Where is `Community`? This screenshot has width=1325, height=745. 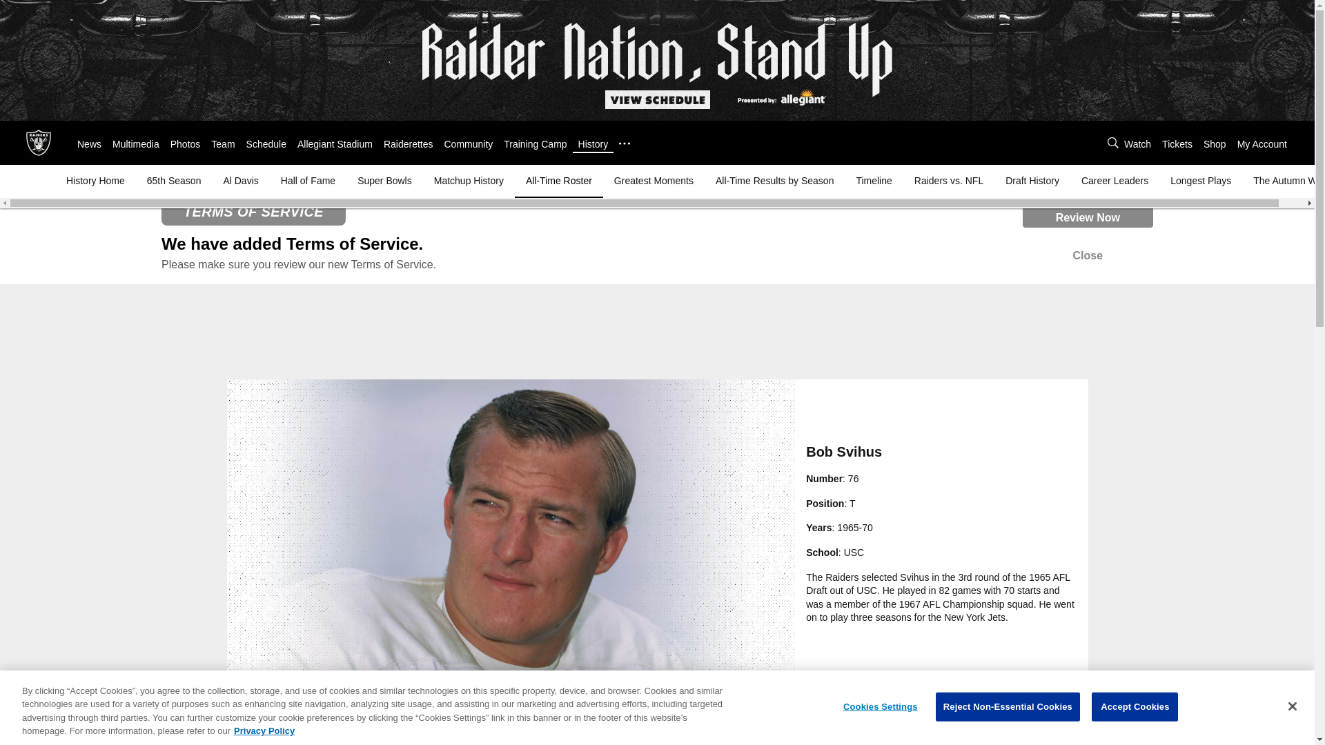
Community is located at coordinates (468, 143).